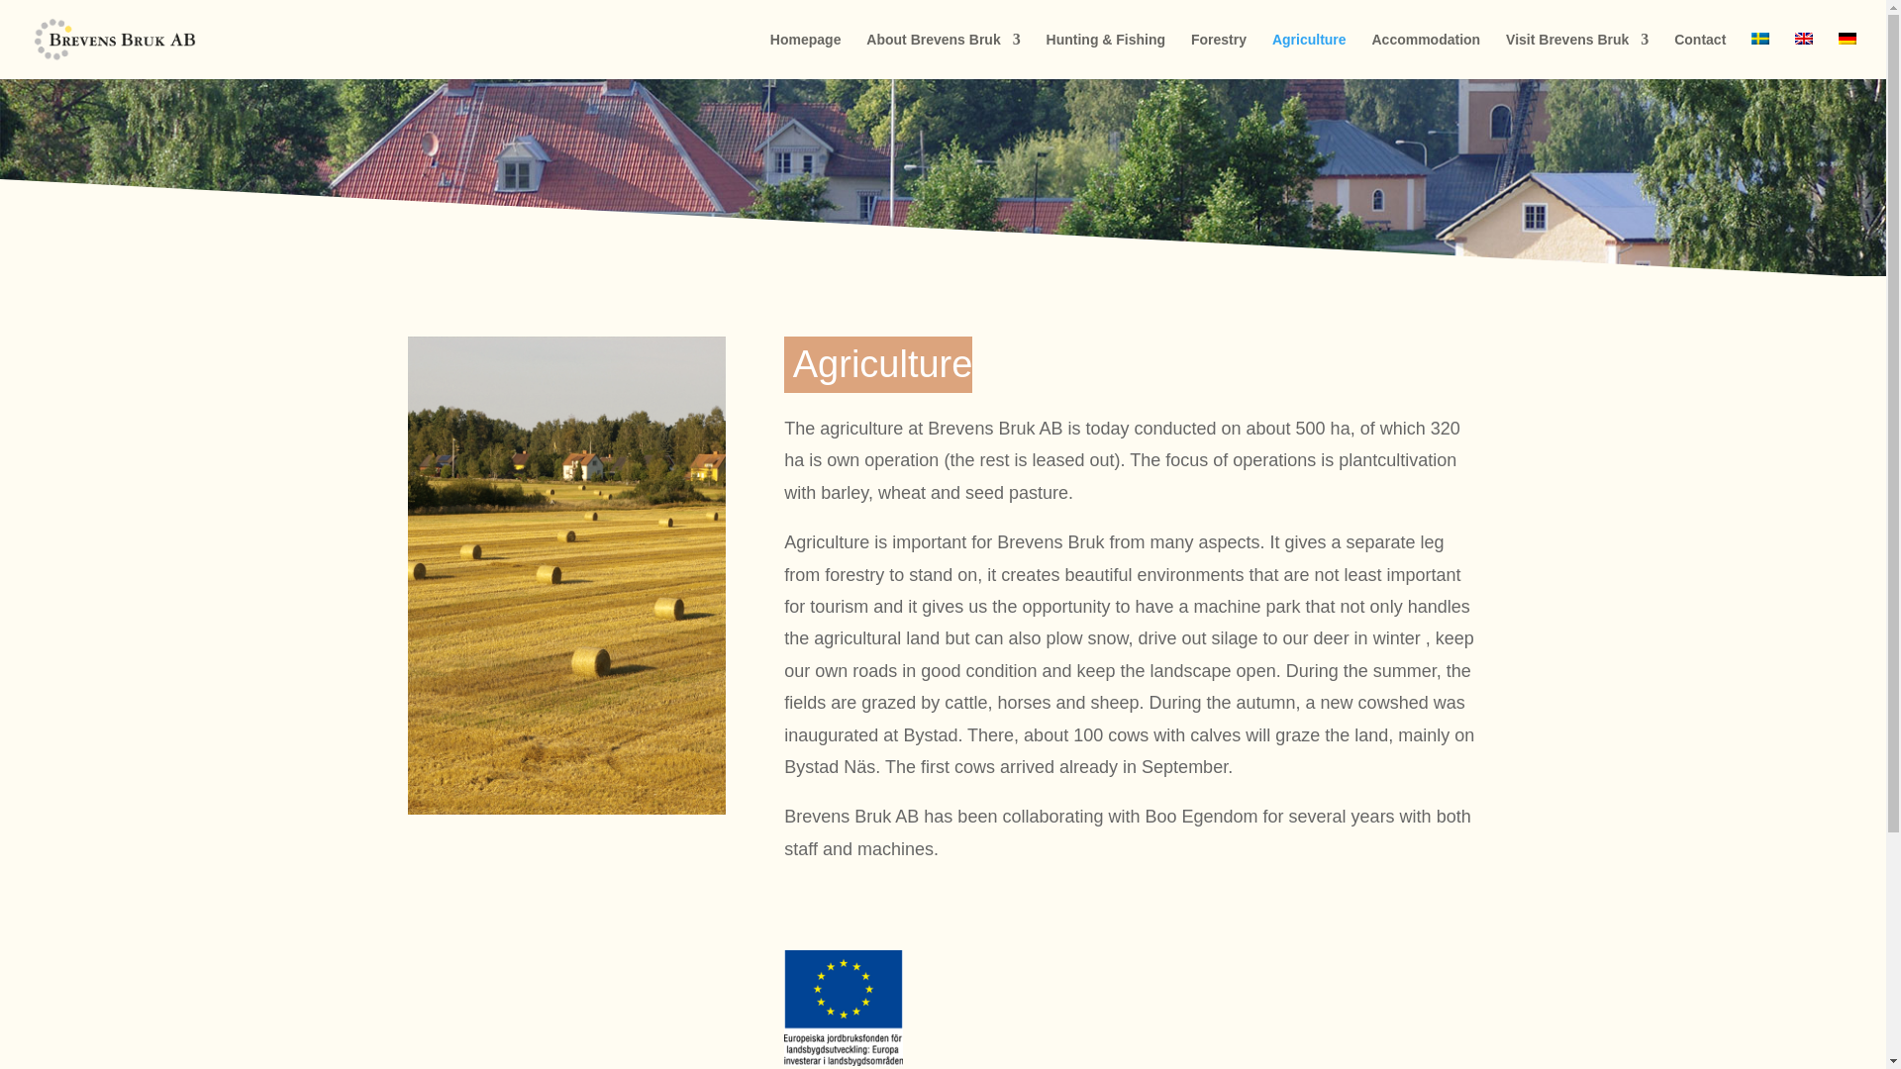  I want to click on Accommodation, so click(1426, 55).